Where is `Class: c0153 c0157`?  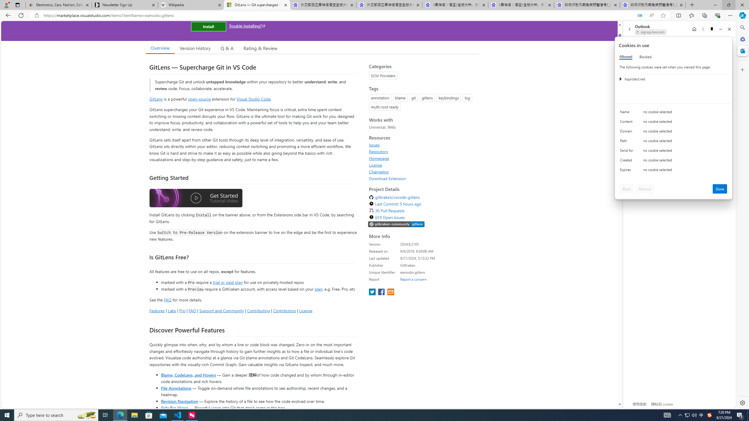 Class: c0153 c0157 is located at coordinates (674, 171).